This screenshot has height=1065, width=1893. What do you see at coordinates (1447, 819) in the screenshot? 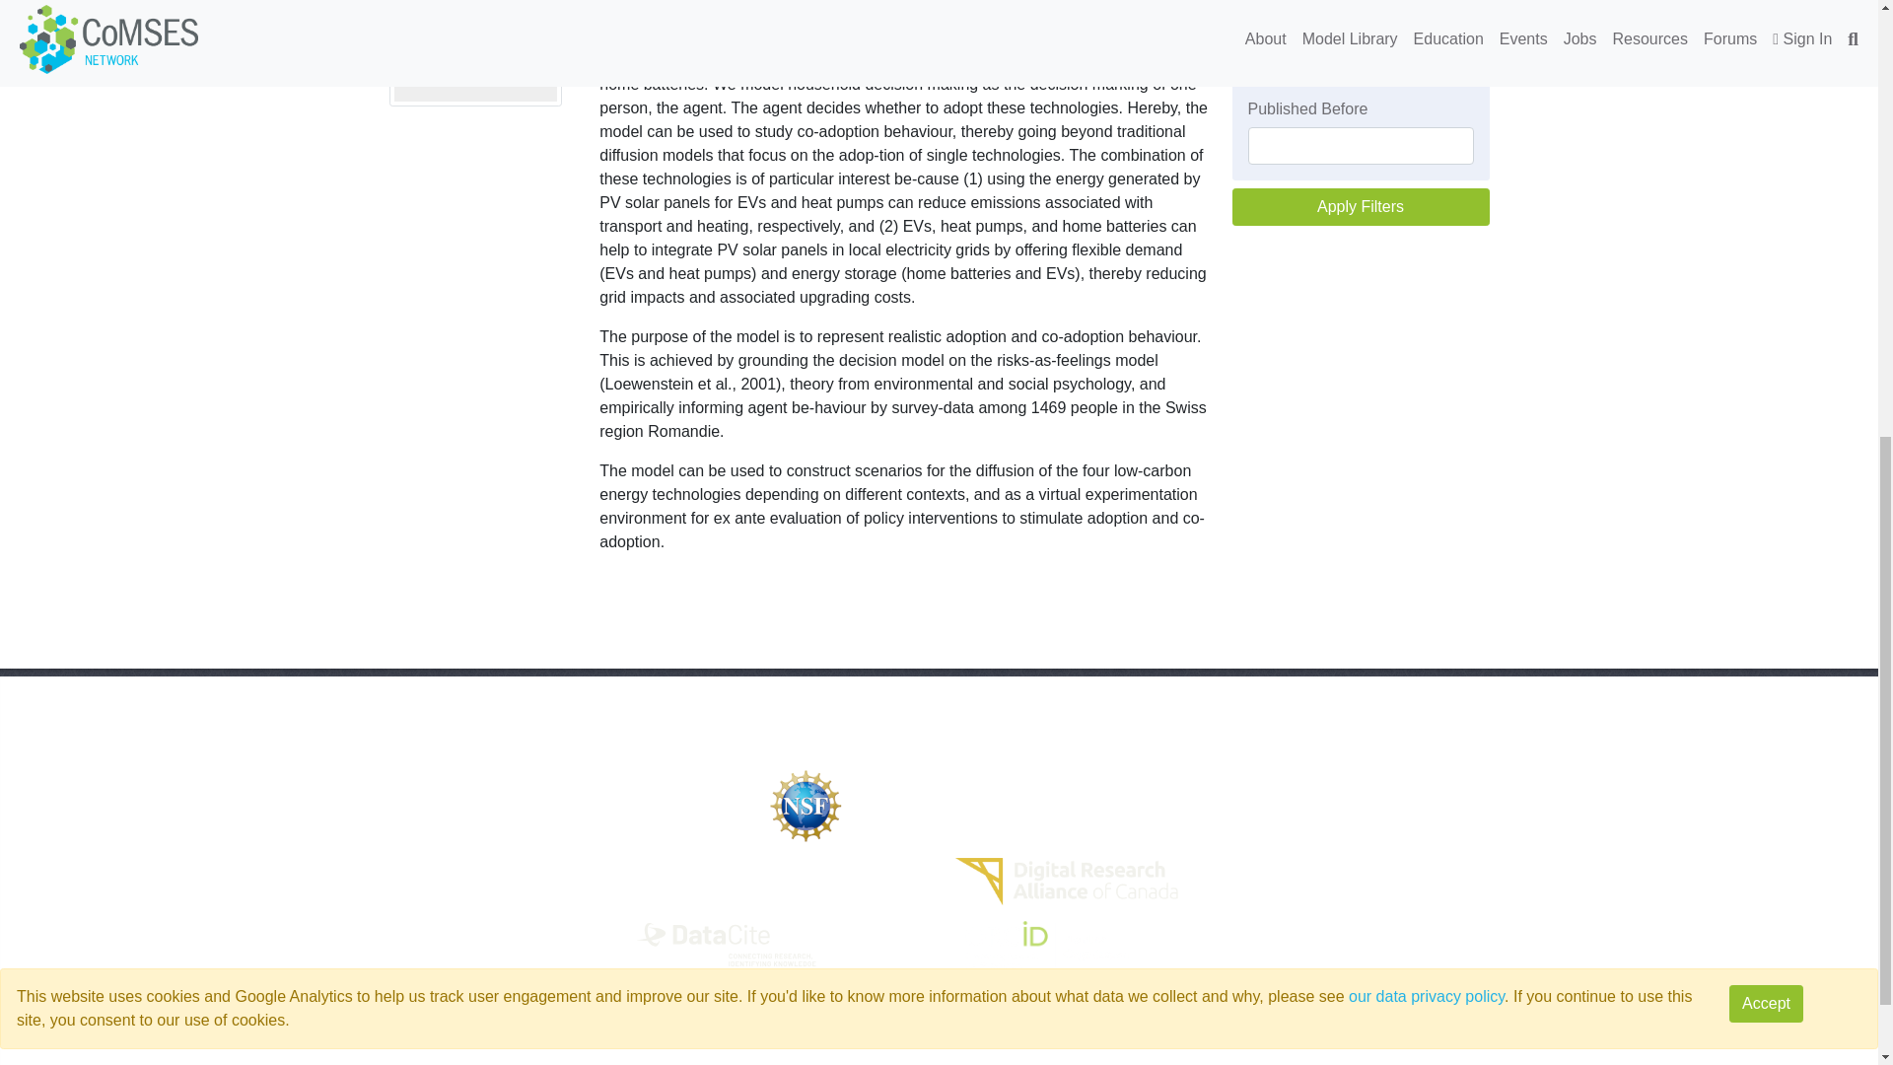
I see `YouTube` at bounding box center [1447, 819].